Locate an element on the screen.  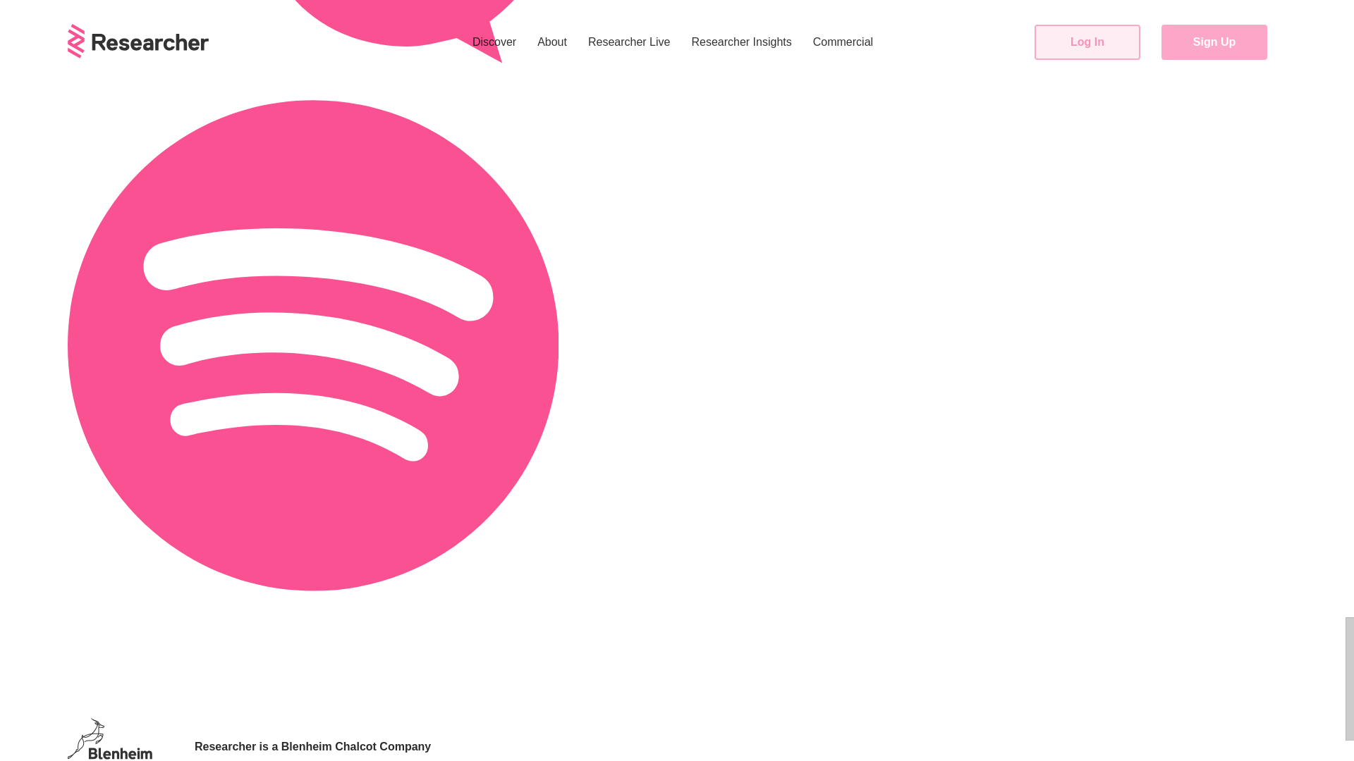
Researcher is located at coordinates (225, 746).